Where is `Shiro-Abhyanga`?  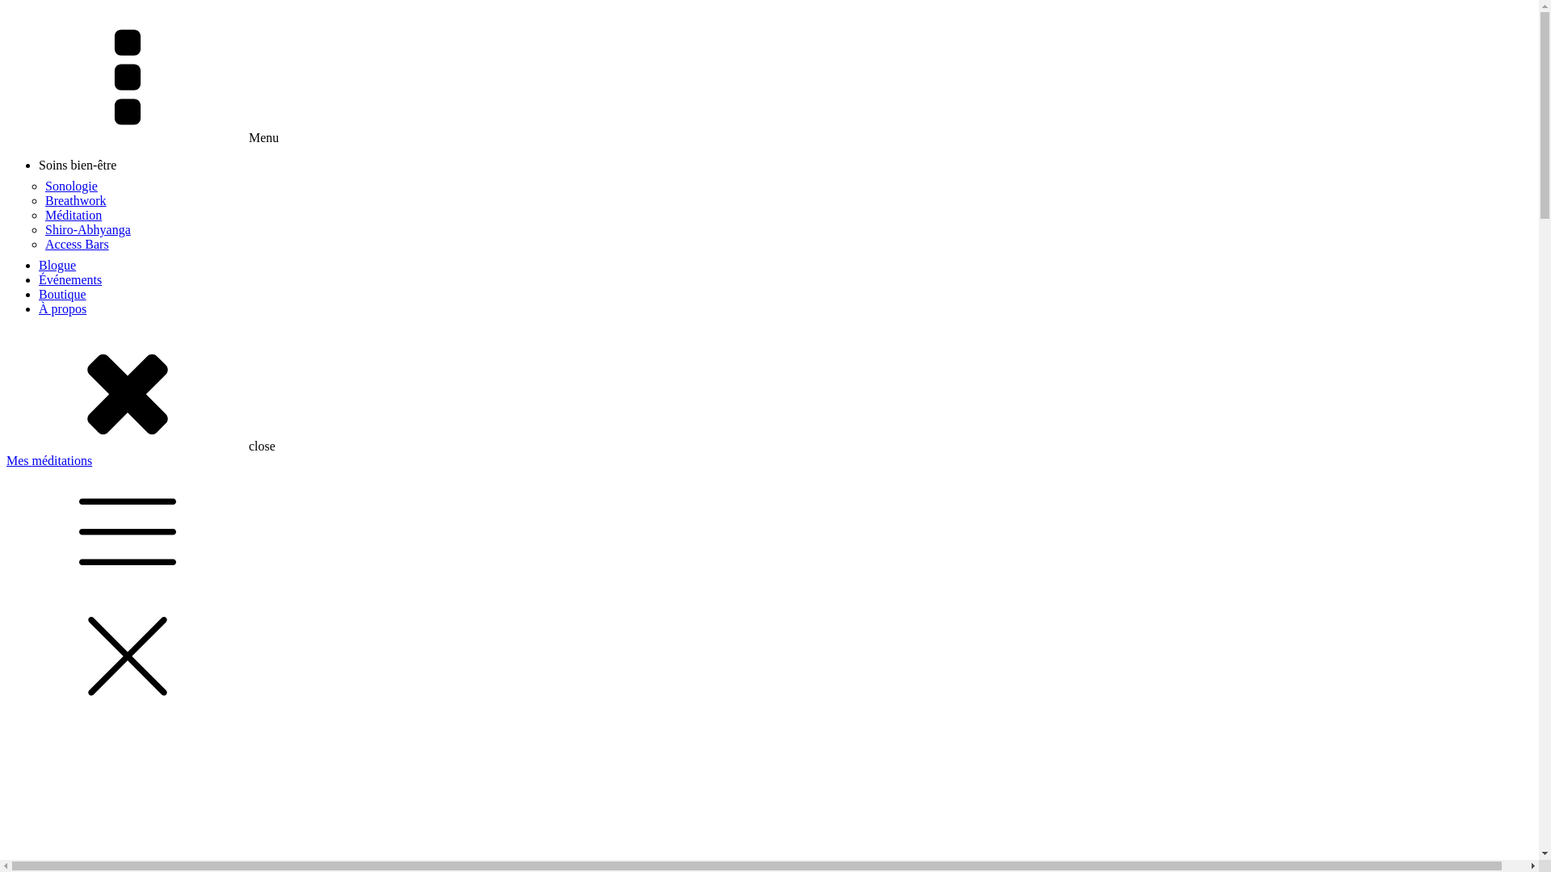 Shiro-Abhyanga is located at coordinates (88, 229).